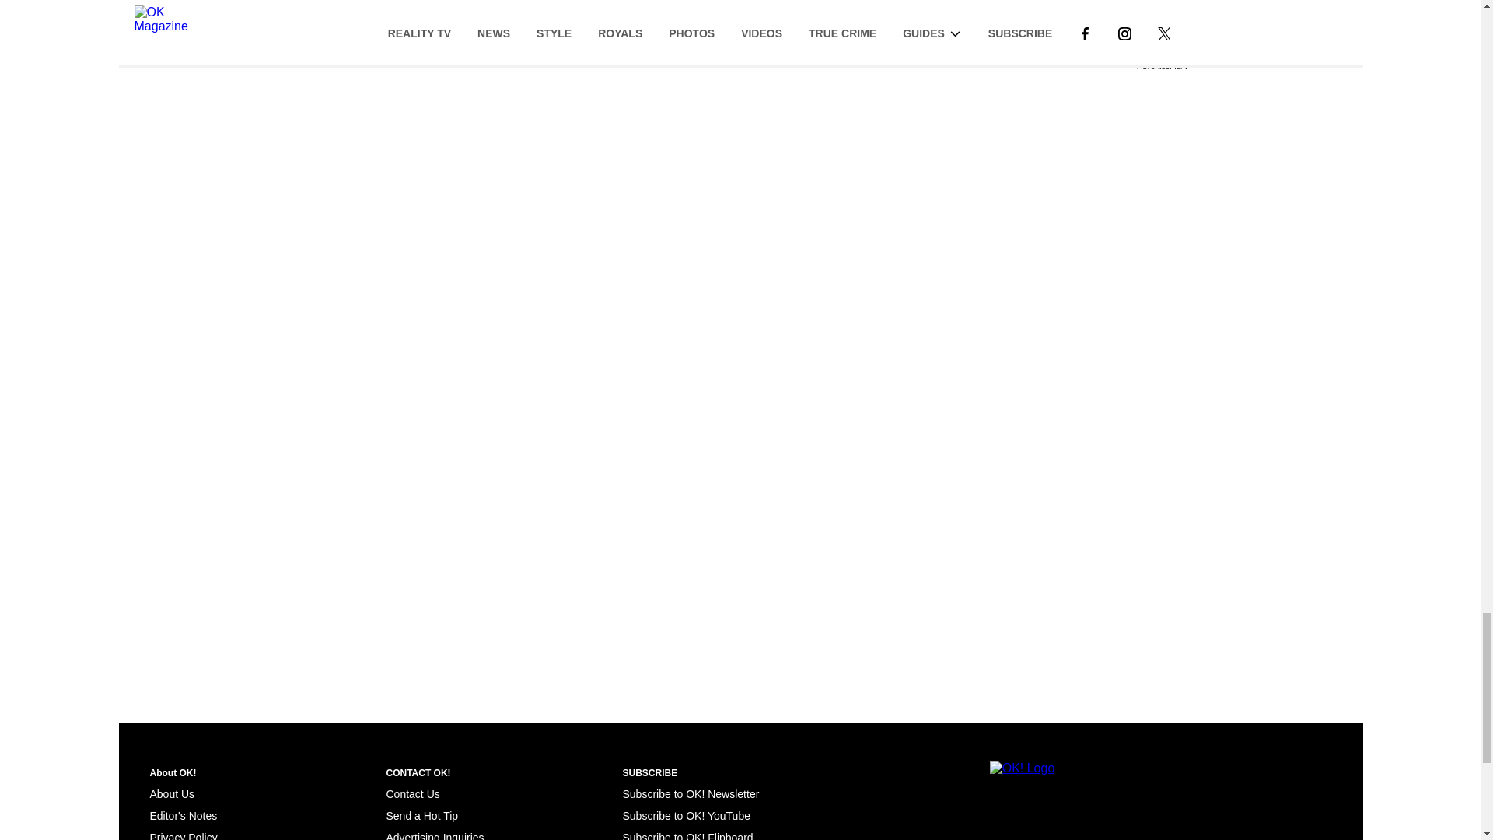  Describe the element at coordinates (183, 835) in the screenshot. I see `Privacy Policy` at that location.